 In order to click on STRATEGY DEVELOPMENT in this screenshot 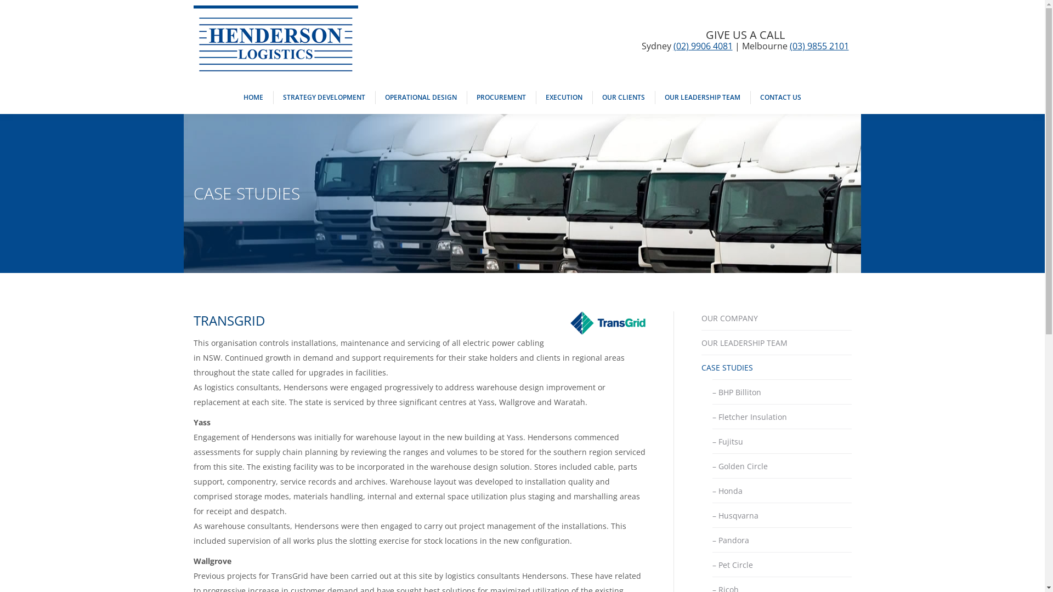, I will do `click(324, 98)`.